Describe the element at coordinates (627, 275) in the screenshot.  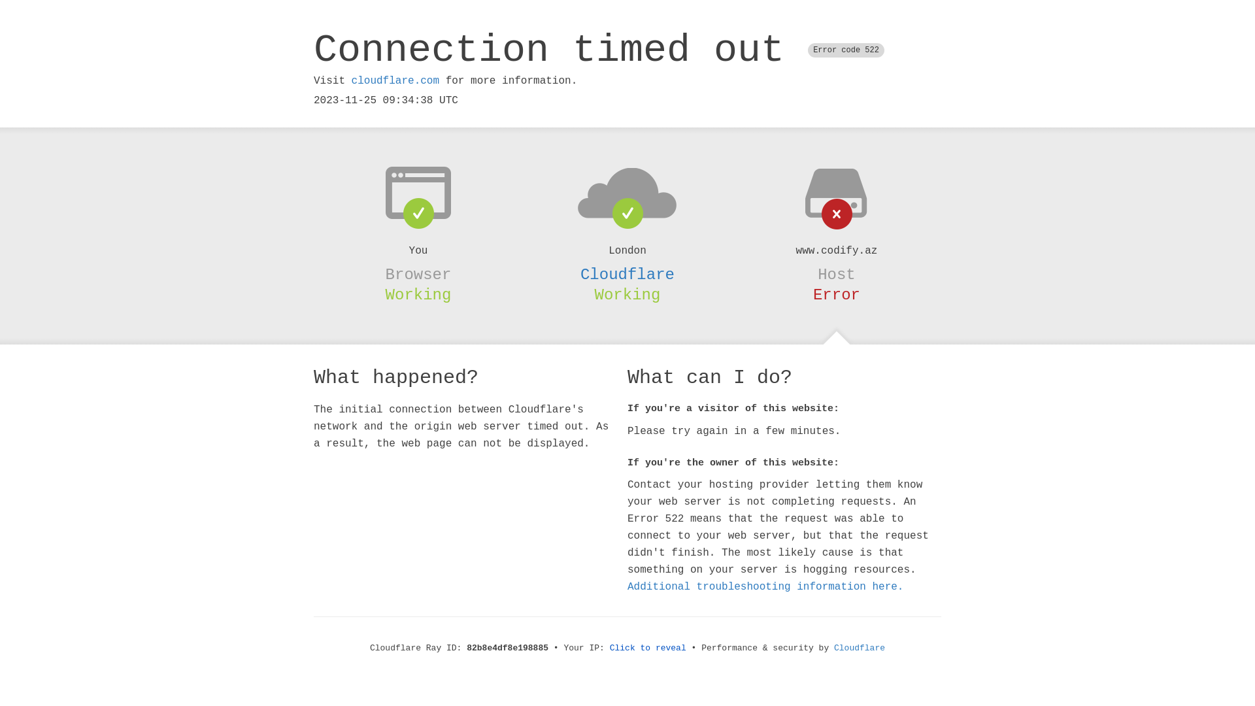
I see `Cloudflare` at that location.